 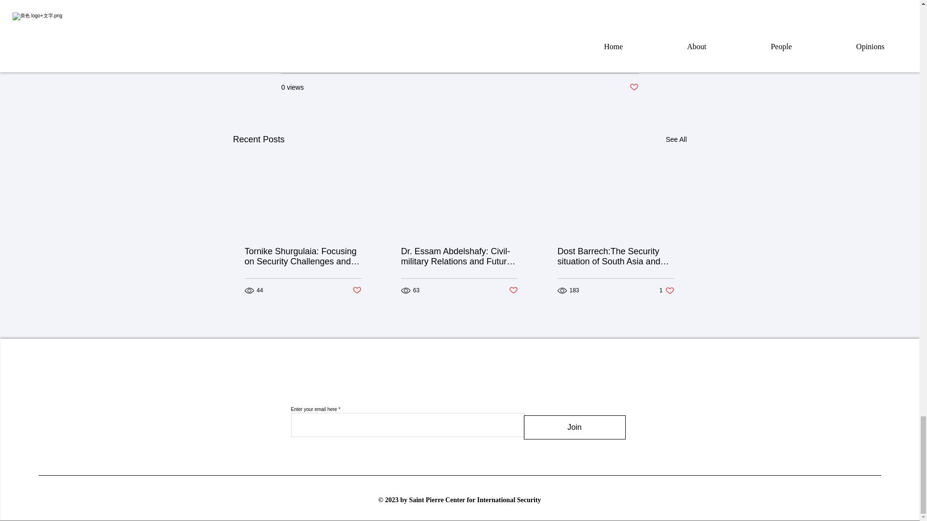 I want to click on Post not marked as liked, so click(x=633, y=87).